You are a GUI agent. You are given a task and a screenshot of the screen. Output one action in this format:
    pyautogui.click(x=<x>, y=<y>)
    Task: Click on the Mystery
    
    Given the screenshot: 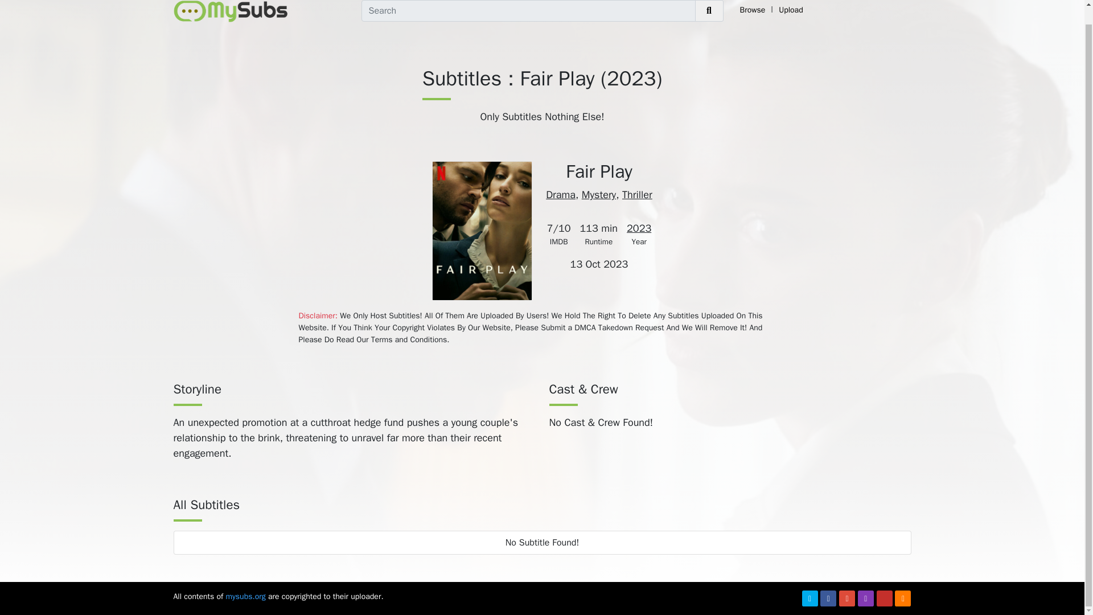 What is the action you would take?
    pyautogui.click(x=599, y=195)
    